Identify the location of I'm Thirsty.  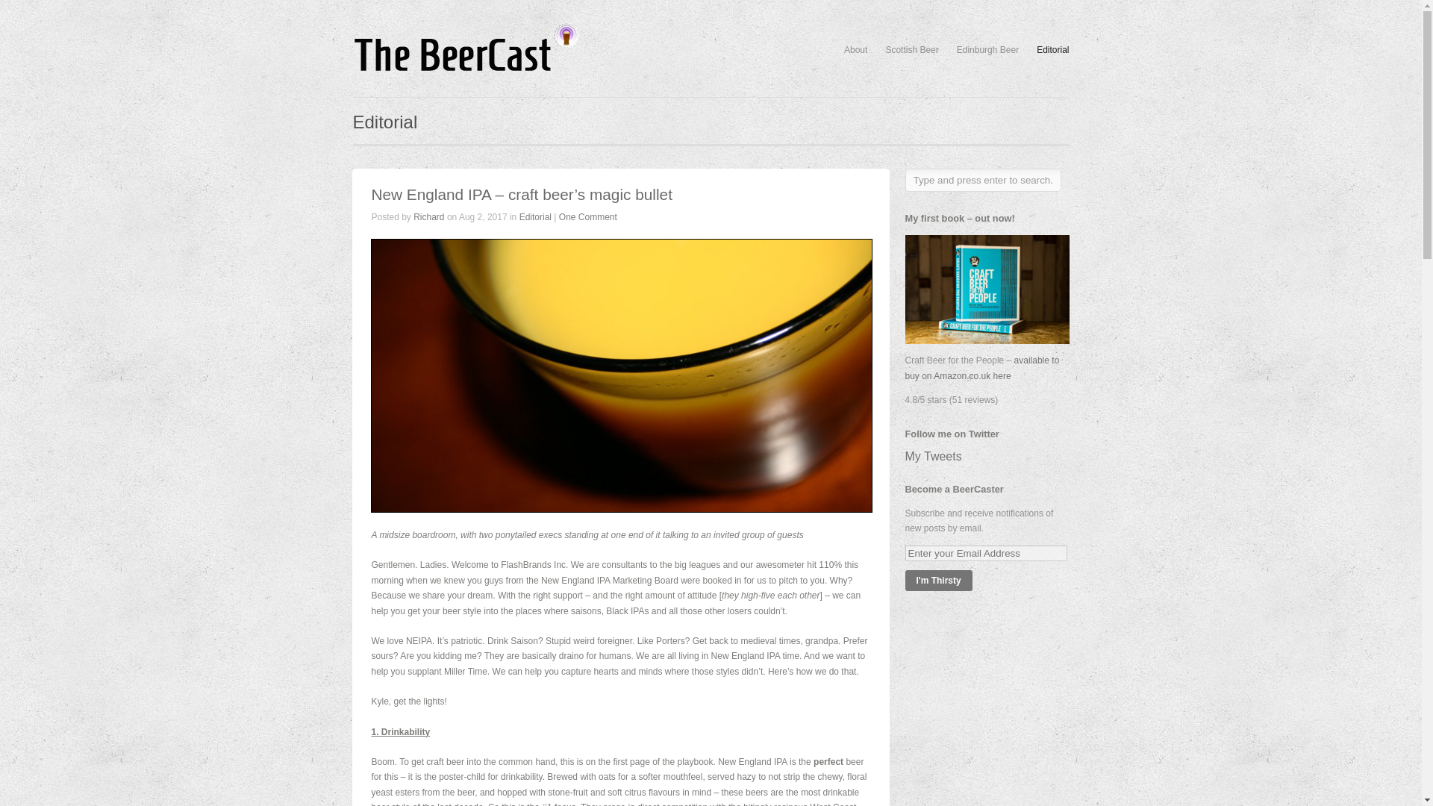
(937, 580).